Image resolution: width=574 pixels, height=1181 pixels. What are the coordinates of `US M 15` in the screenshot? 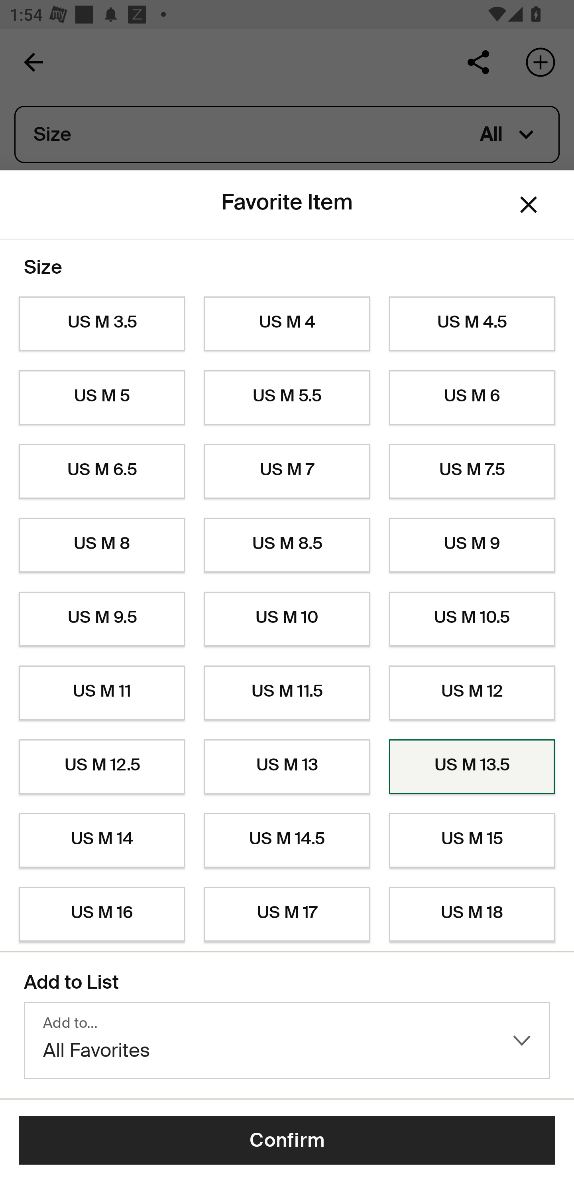 It's located at (472, 841).